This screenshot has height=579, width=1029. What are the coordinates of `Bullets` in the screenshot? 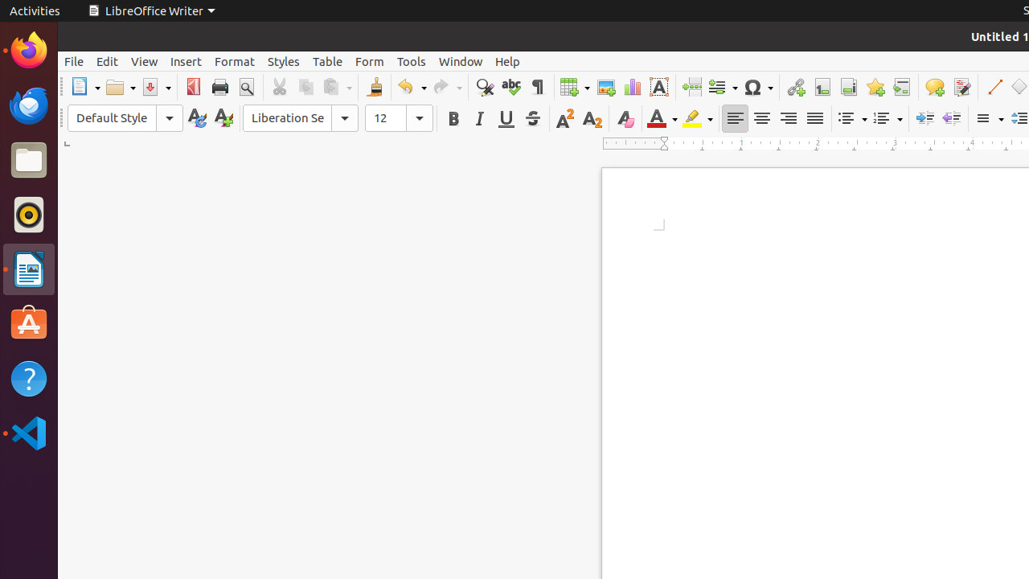 It's located at (852, 119).